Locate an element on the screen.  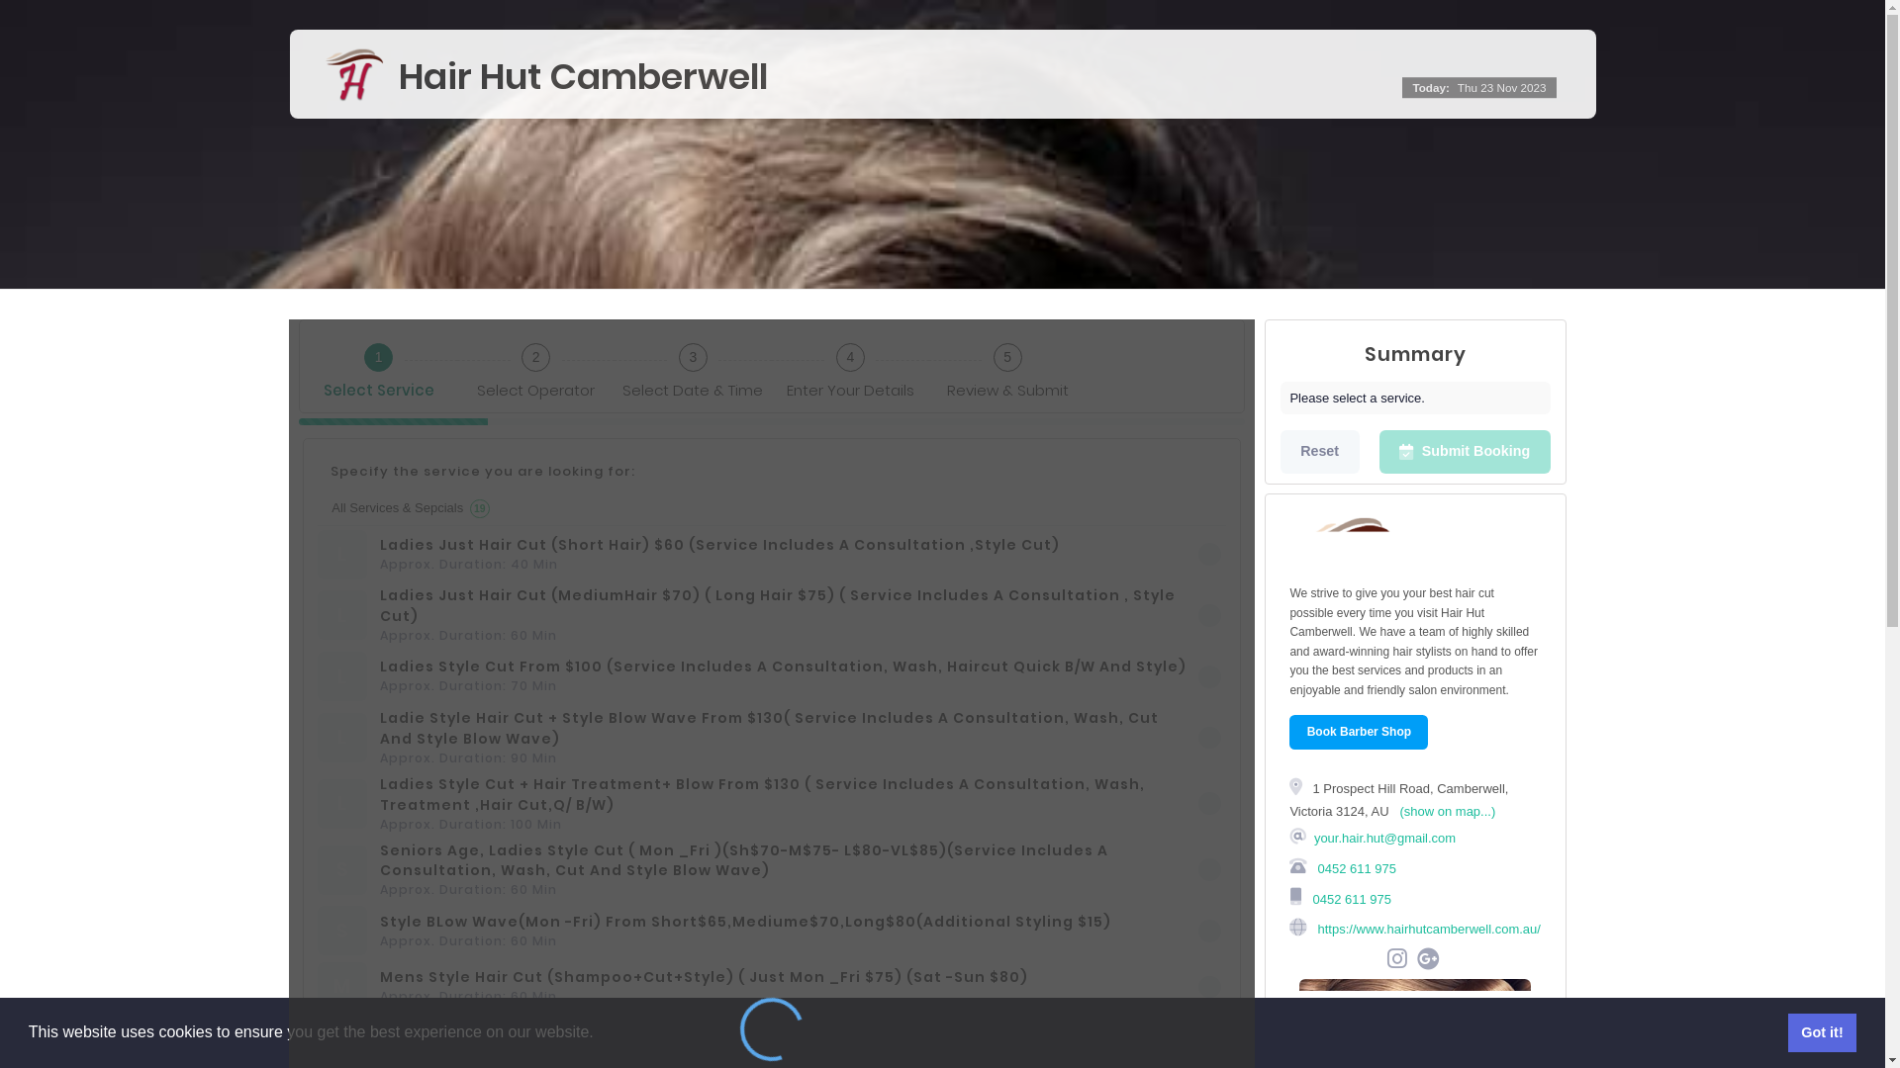
4
Enter Your Details is located at coordinates (851, 366).